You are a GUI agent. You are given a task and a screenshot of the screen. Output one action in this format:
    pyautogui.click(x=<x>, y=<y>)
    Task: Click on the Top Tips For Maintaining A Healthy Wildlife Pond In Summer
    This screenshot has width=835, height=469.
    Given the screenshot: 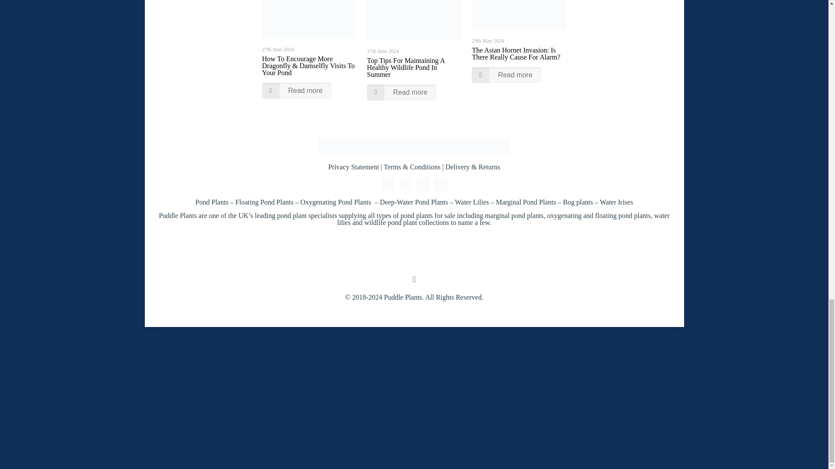 What is the action you would take?
    pyautogui.click(x=405, y=67)
    